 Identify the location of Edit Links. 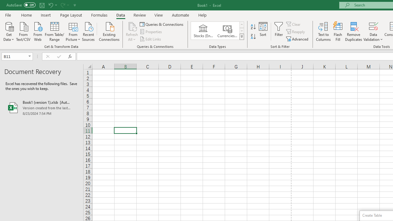
(151, 39).